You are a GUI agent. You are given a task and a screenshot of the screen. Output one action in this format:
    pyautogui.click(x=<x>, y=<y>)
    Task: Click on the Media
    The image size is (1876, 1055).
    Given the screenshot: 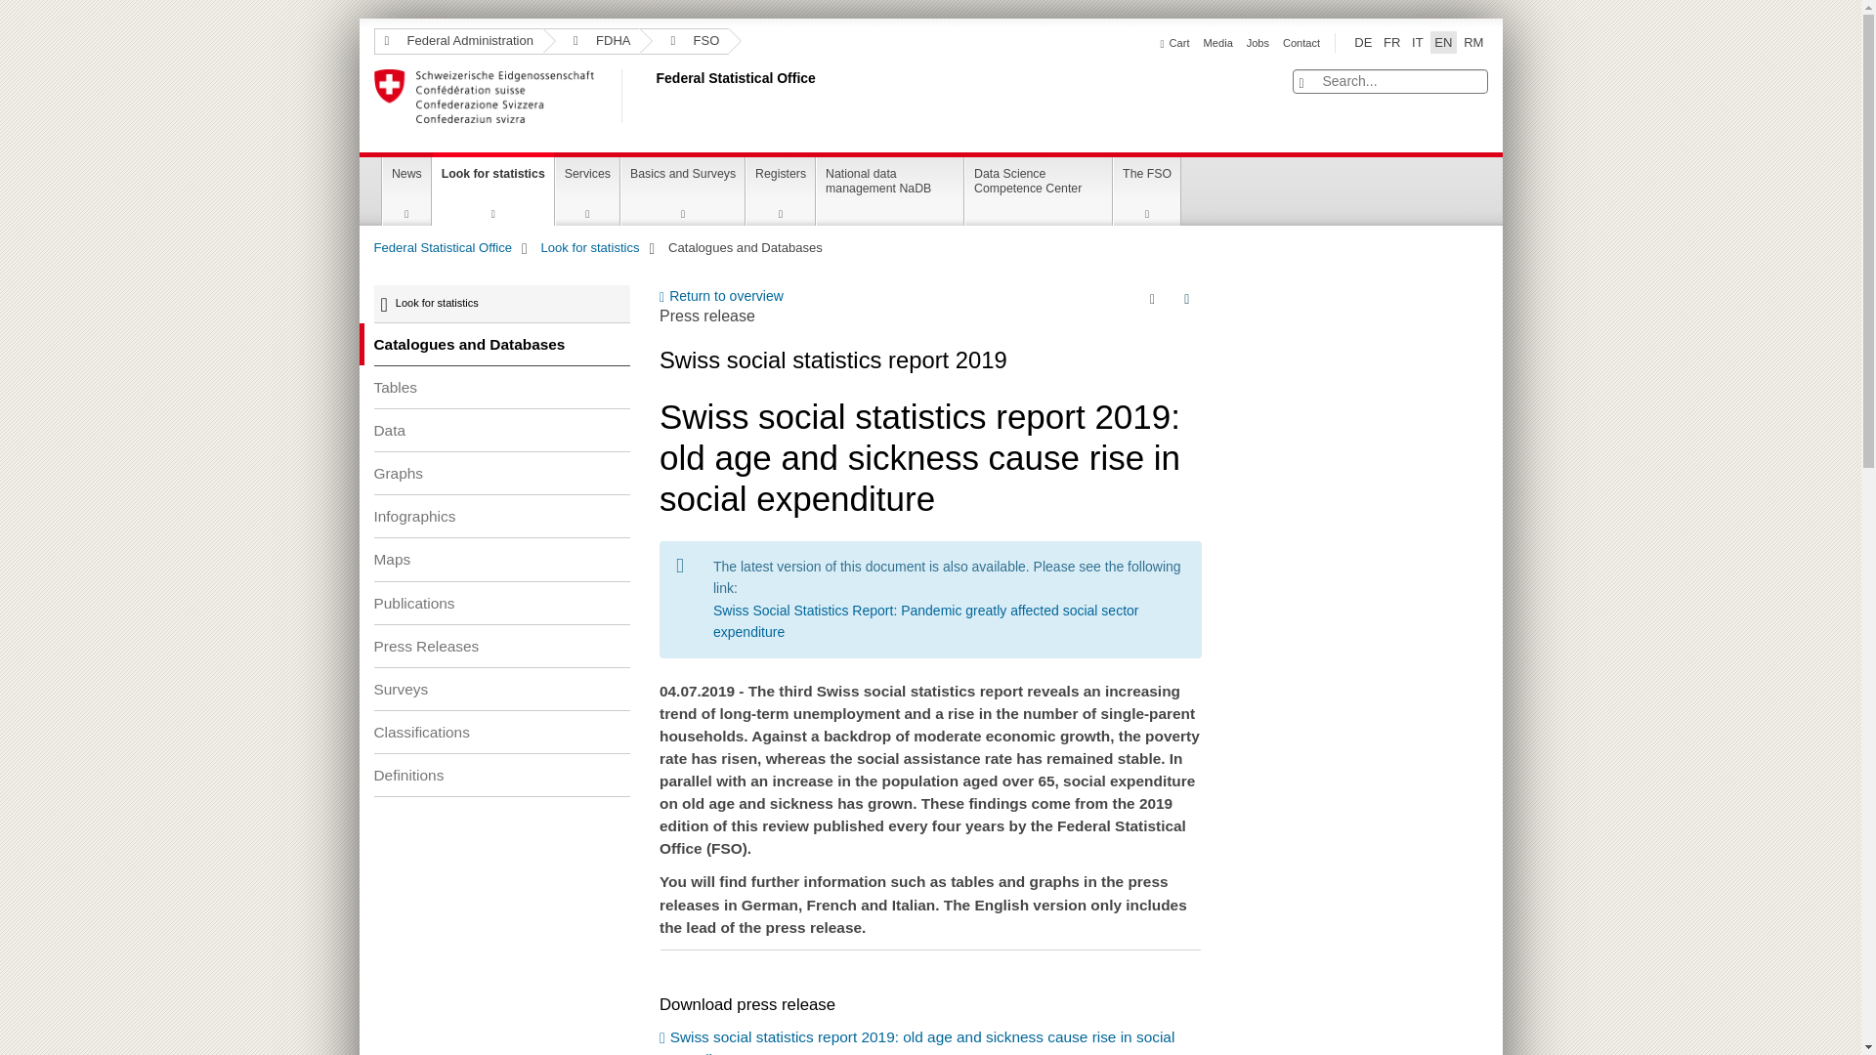 What is the action you would take?
    pyautogui.click(x=1217, y=42)
    